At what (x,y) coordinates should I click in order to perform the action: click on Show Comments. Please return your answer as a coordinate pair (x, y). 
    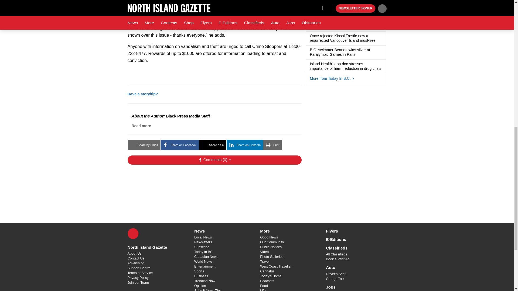
    Looking at the image, I should click on (214, 160).